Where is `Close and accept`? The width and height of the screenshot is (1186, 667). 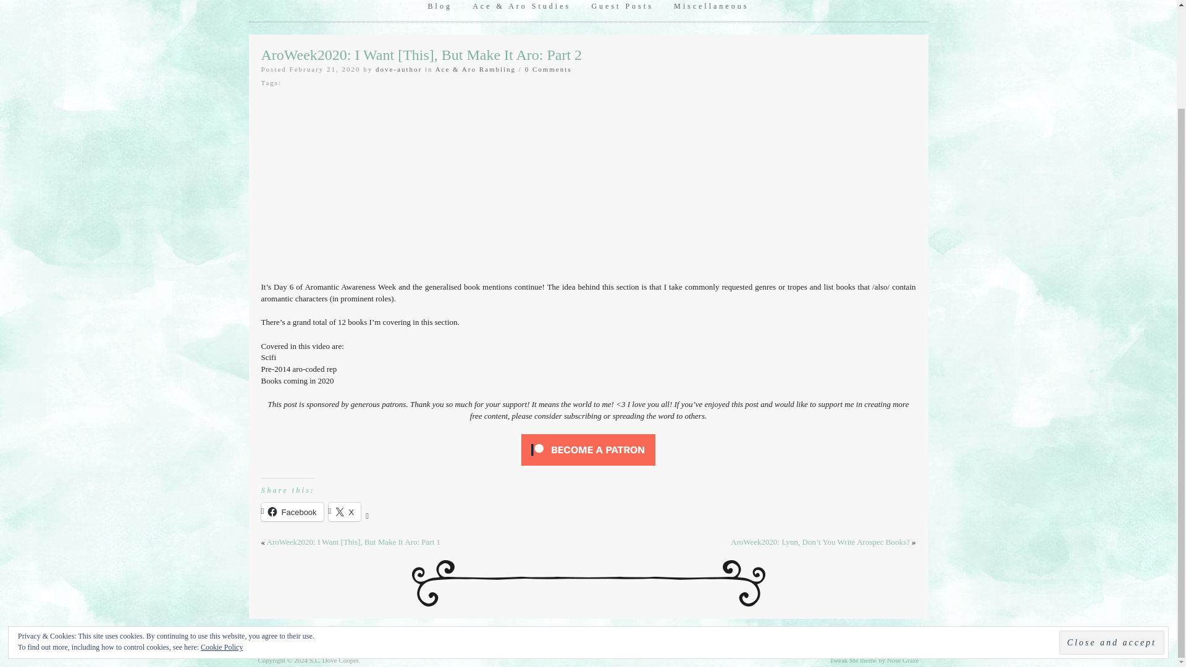
Close and accept is located at coordinates (1112, 522).